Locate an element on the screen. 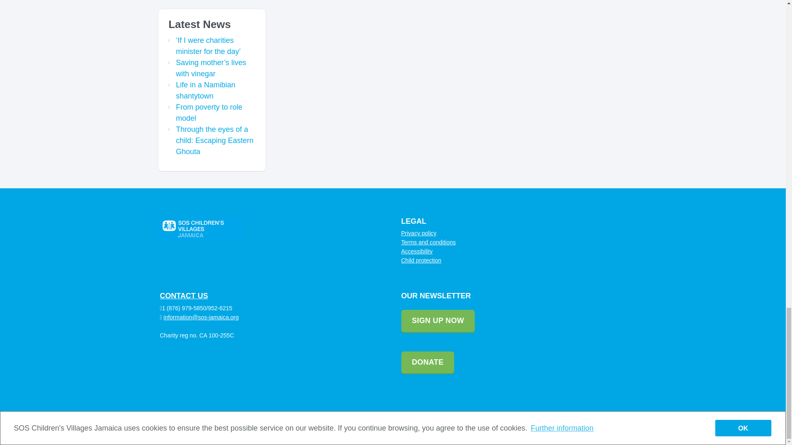  SIGN UP NOW is located at coordinates (437, 321).